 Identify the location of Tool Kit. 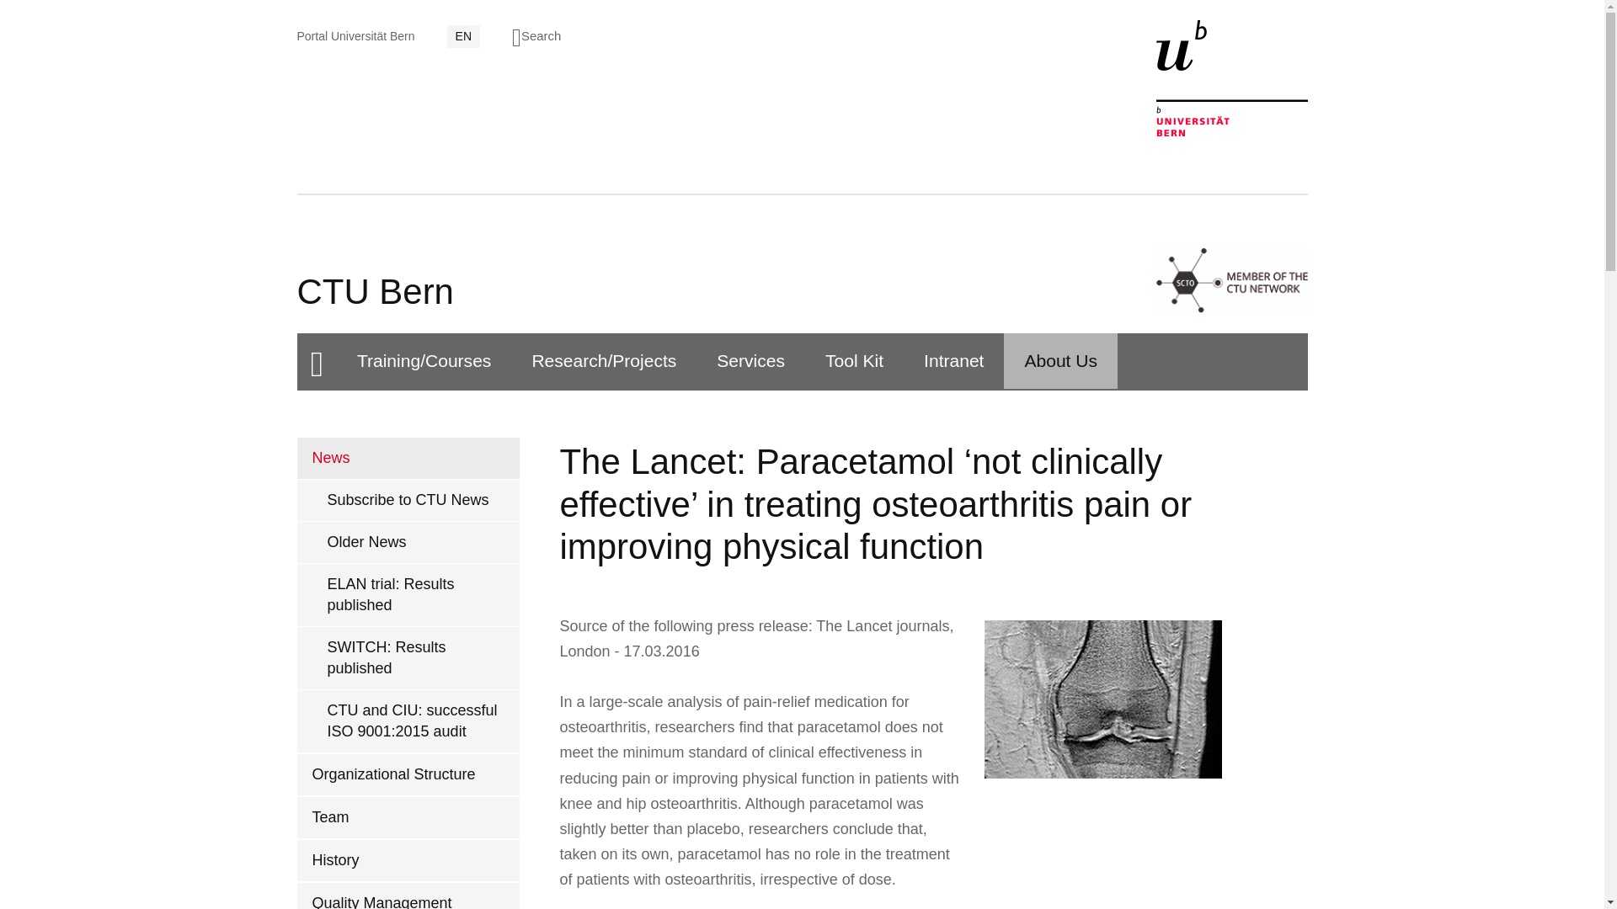
(854, 361).